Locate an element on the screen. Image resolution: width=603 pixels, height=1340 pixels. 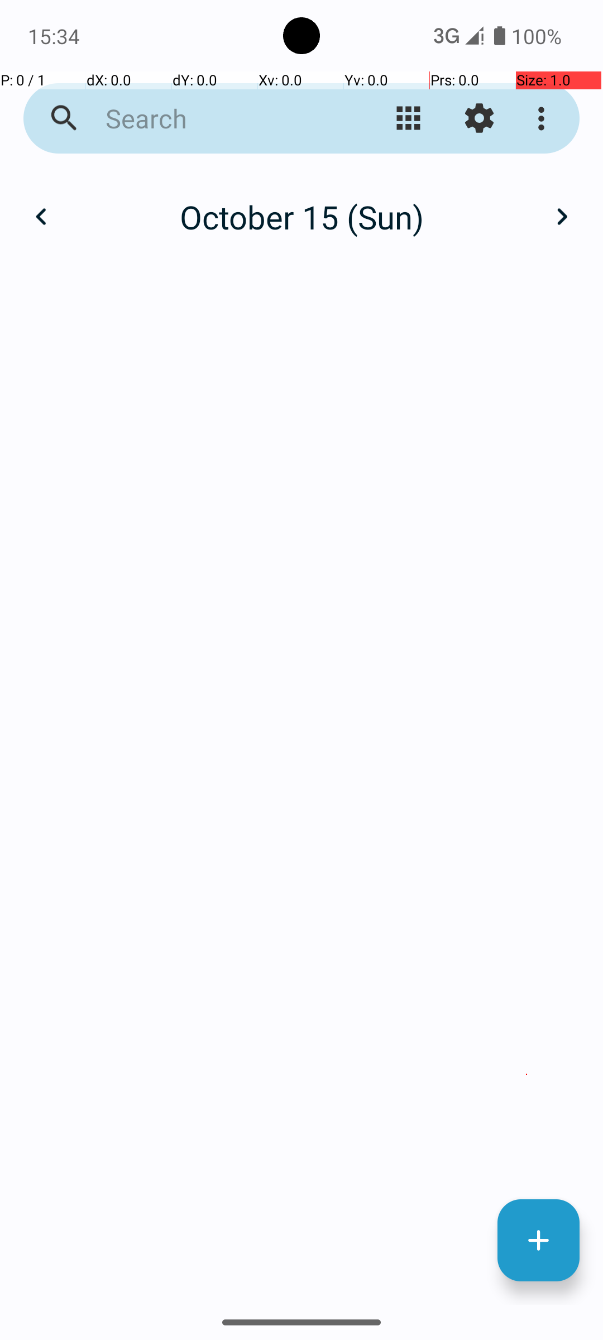
Change view is located at coordinates (409, 118).